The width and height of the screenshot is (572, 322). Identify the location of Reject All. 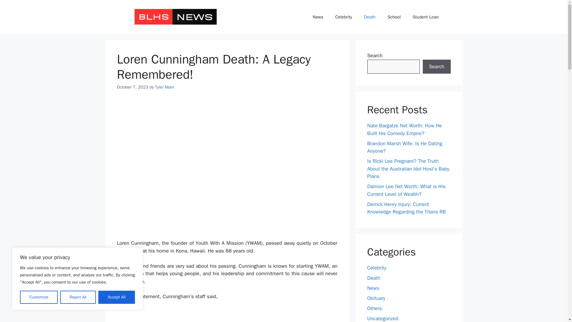
(78, 297).